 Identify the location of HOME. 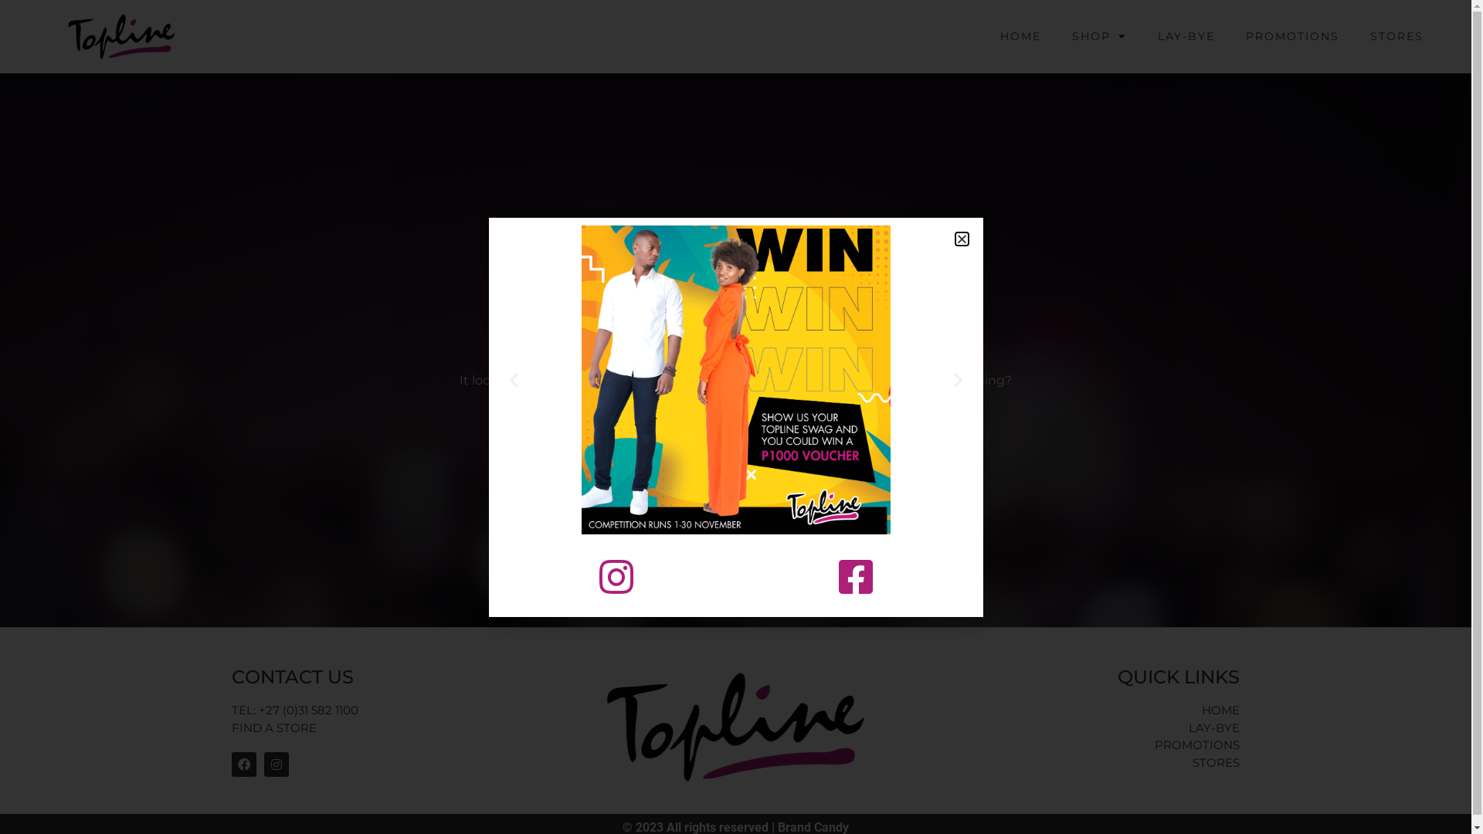
(1077, 710).